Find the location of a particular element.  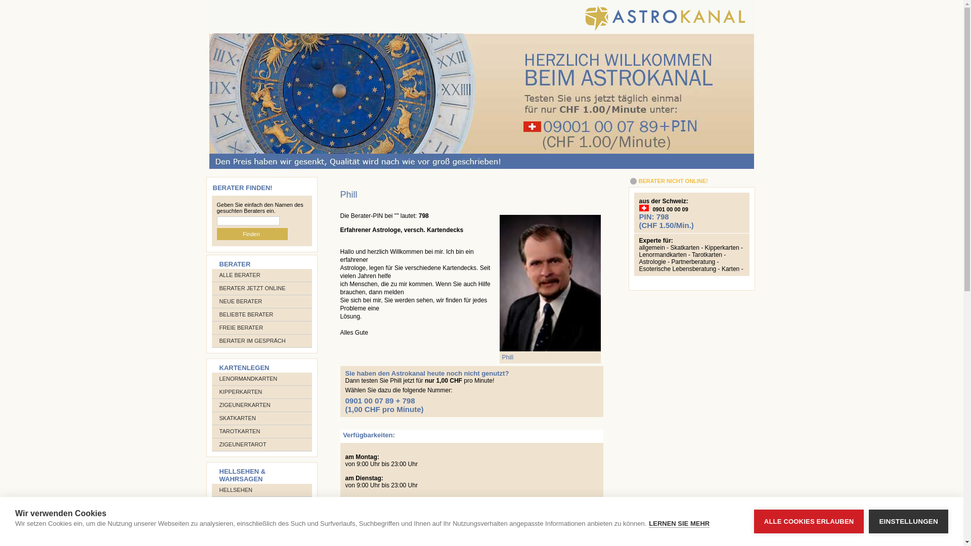

ALLE BERATER is located at coordinates (240, 275).